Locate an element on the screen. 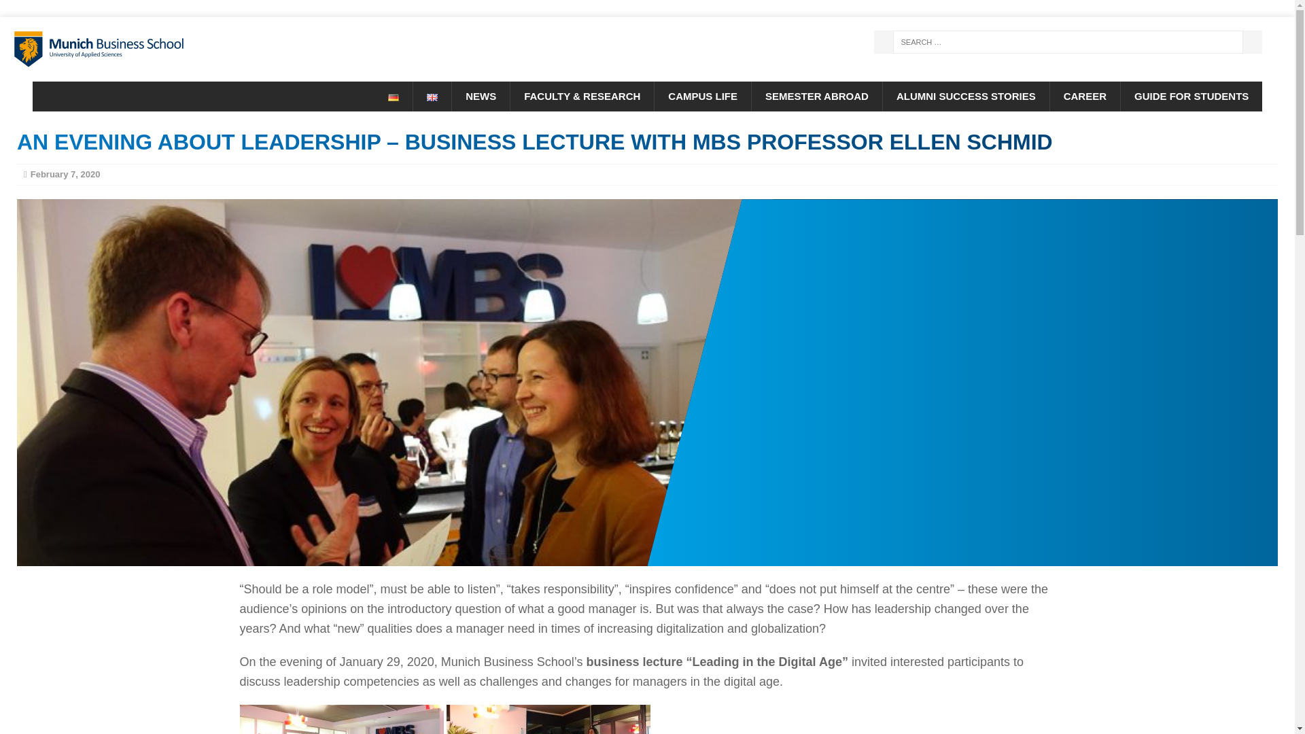 The height and width of the screenshot is (734, 1305). ALUMNI SUCCESS STORIES is located at coordinates (965, 97).